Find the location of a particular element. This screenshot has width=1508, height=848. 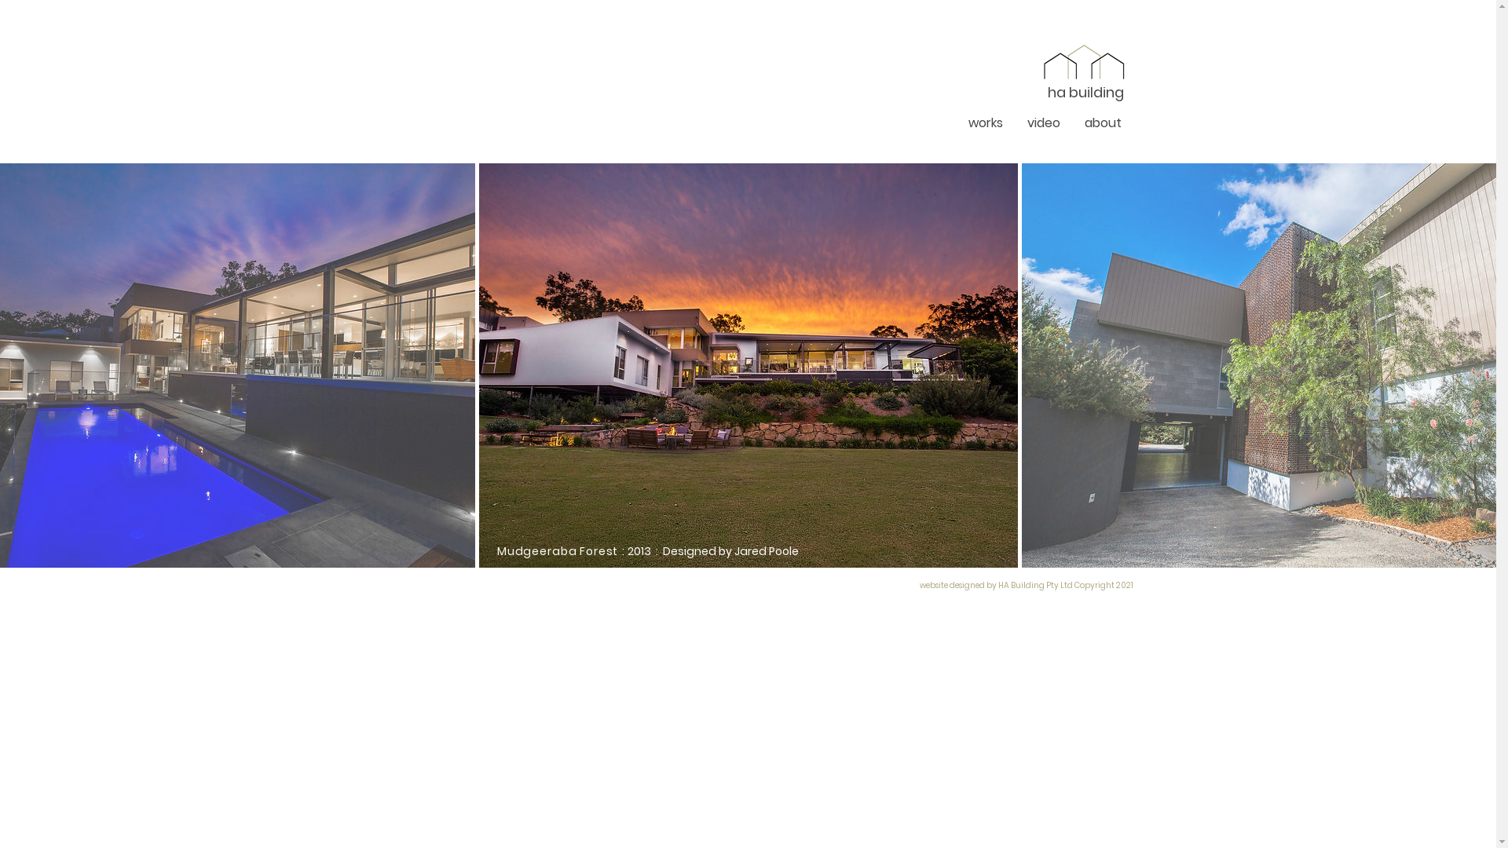

ha building is located at coordinates (1085, 94).